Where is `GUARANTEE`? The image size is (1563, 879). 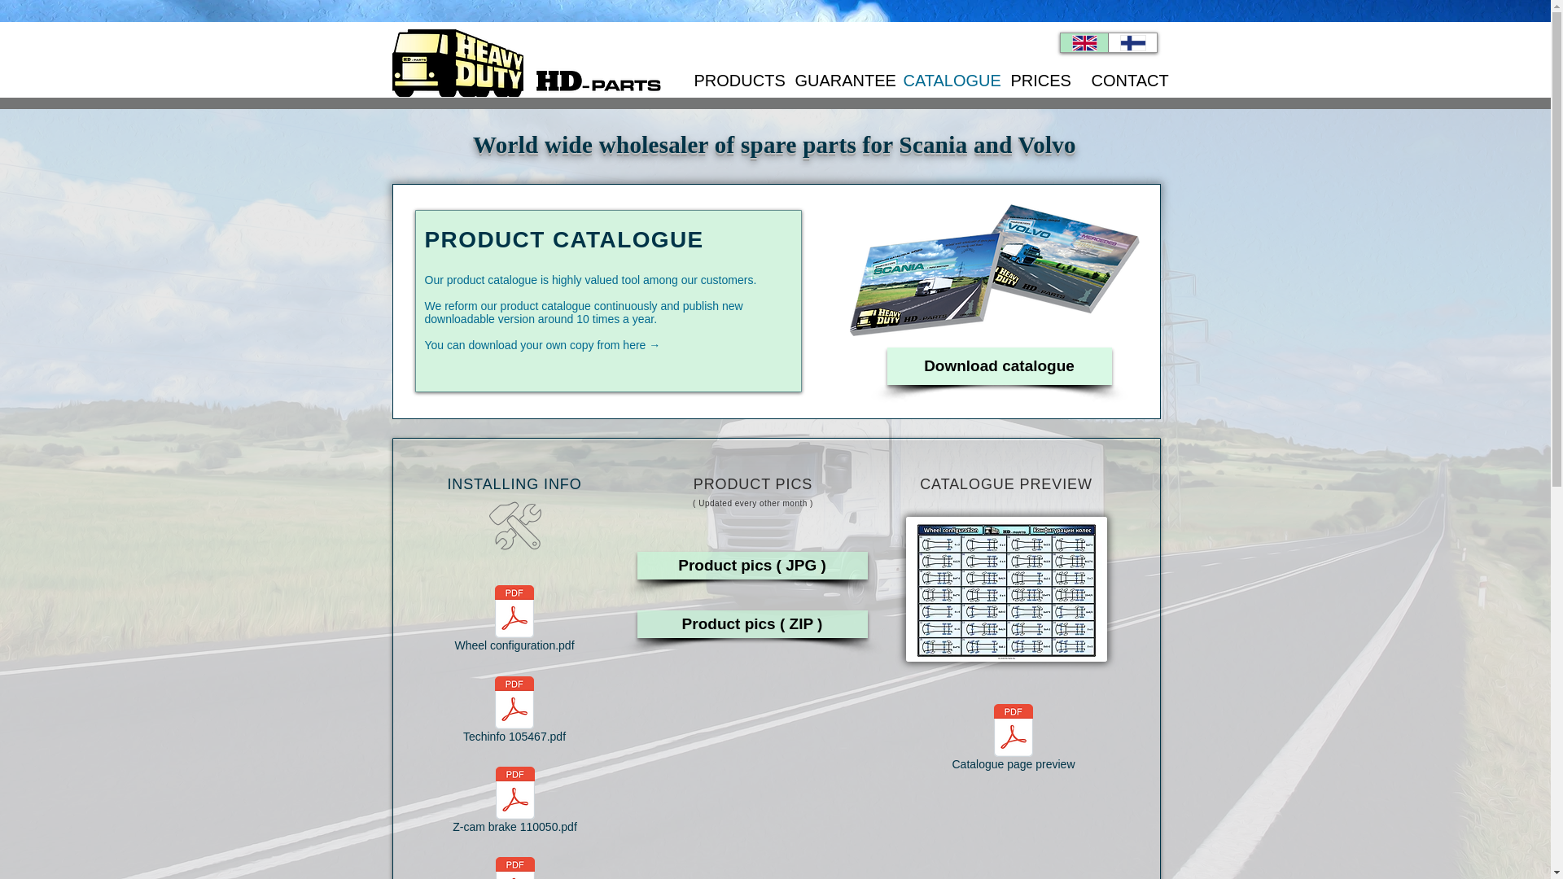
GUARANTEE is located at coordinates (837, 80).